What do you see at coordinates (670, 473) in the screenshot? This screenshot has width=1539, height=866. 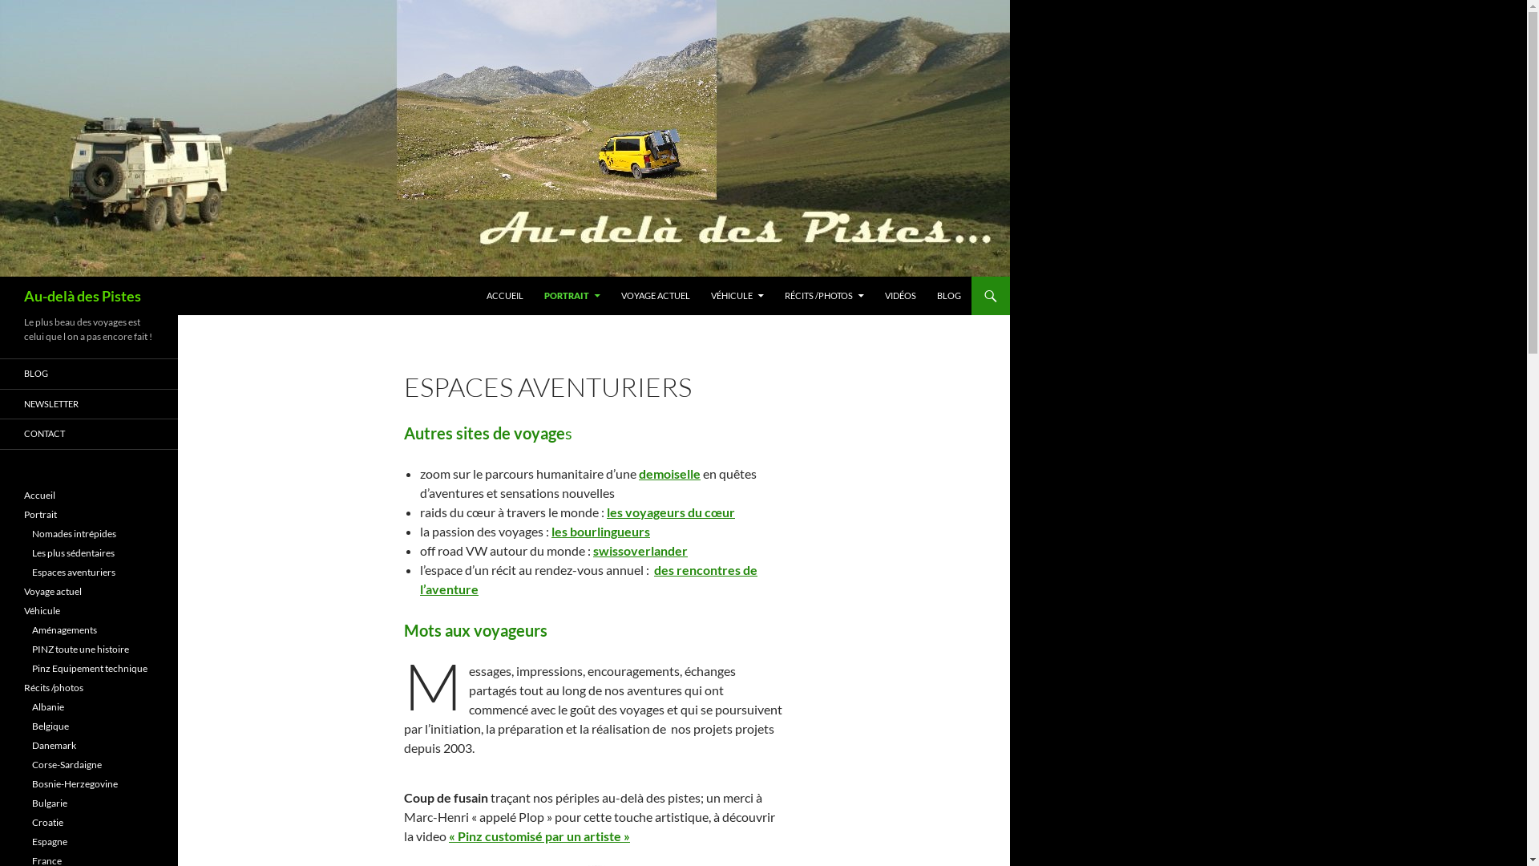 I see `demoiselle` at bounding box center [670, 473].